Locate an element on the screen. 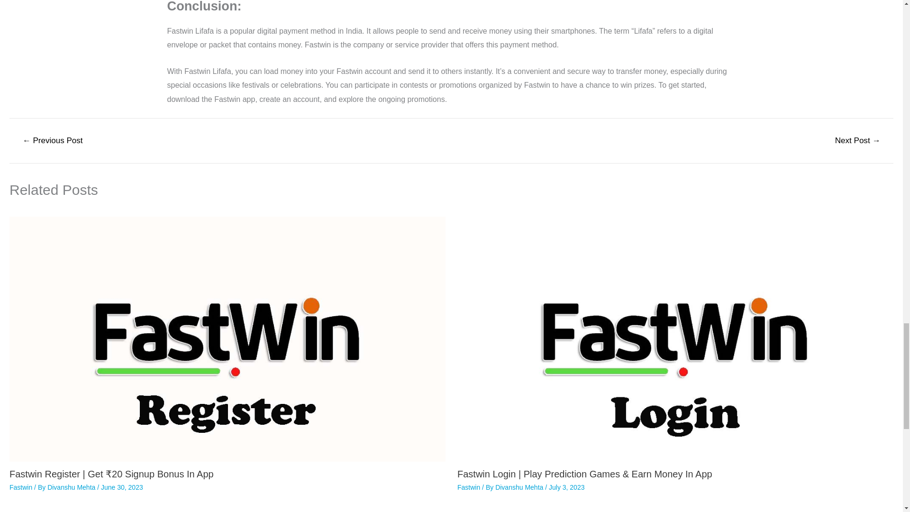  View all posts by Divanshu Mehta is located at coordinates (72, 487).